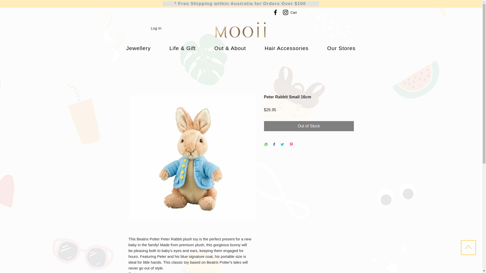  I want to click on Log In, so click(156, 28).